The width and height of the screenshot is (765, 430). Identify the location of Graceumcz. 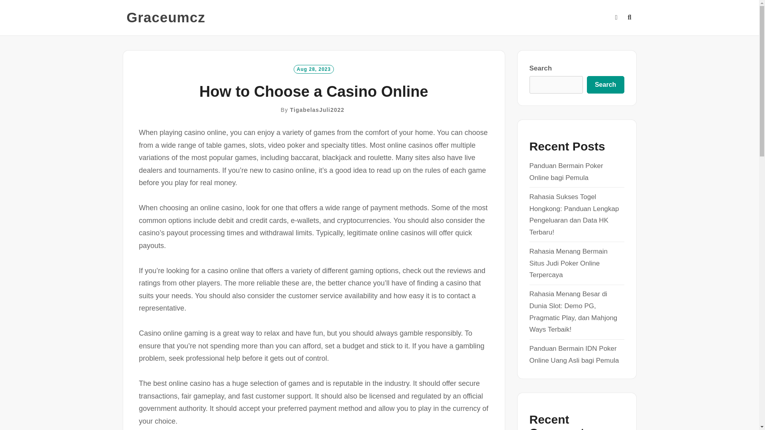
(166, 18).